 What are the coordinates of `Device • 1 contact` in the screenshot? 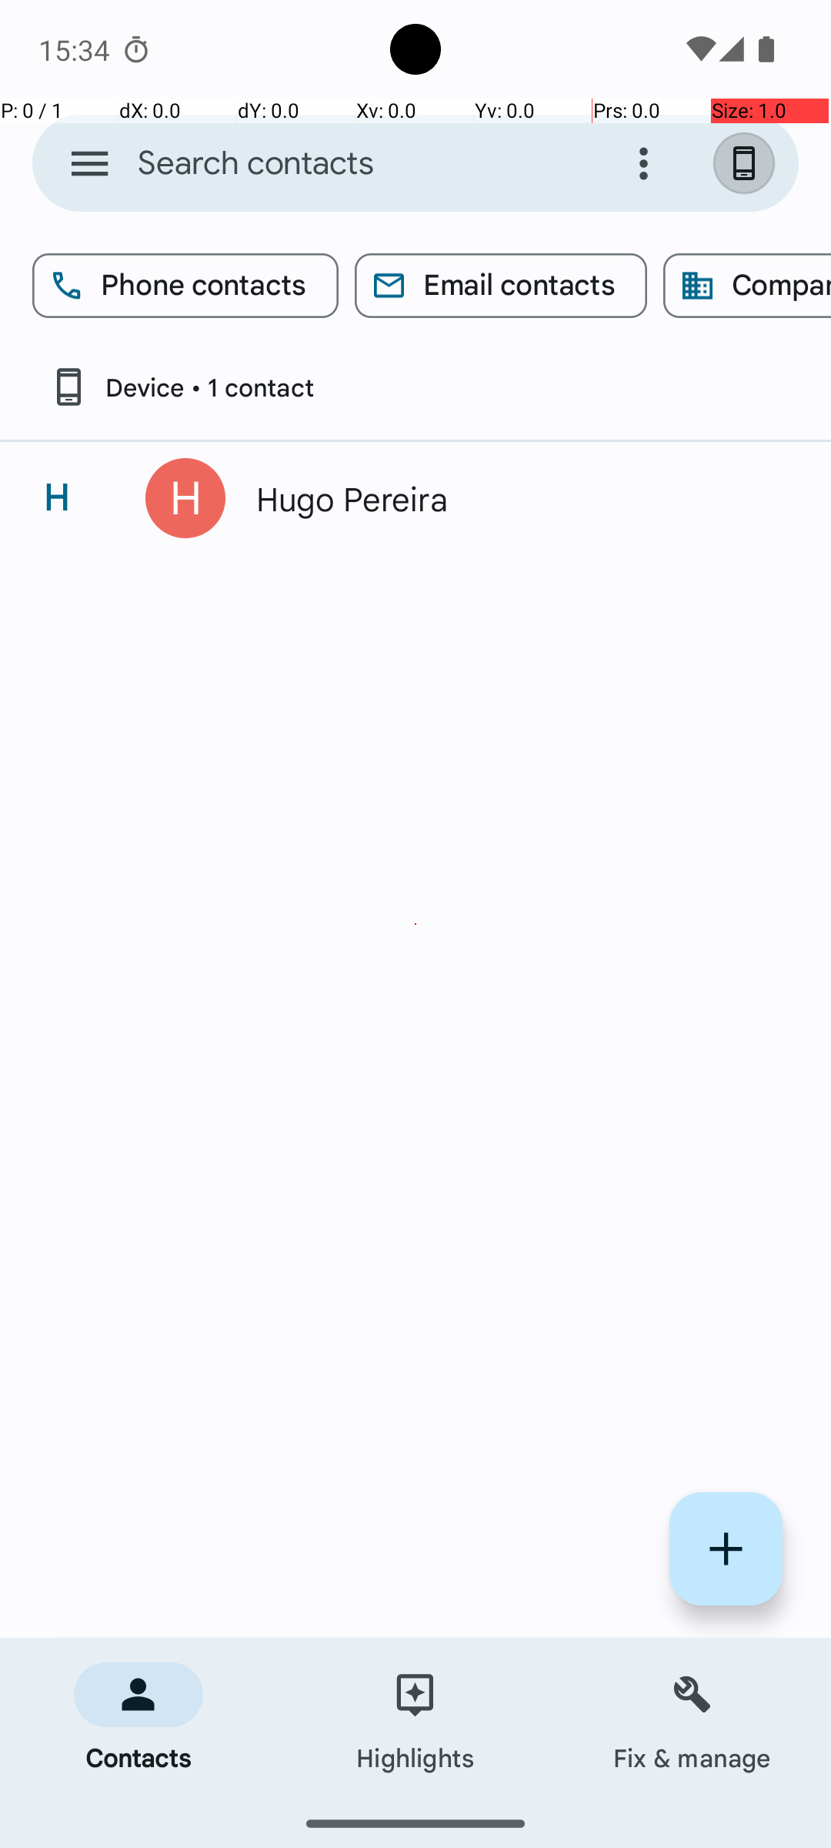 It's located at (182, 387).